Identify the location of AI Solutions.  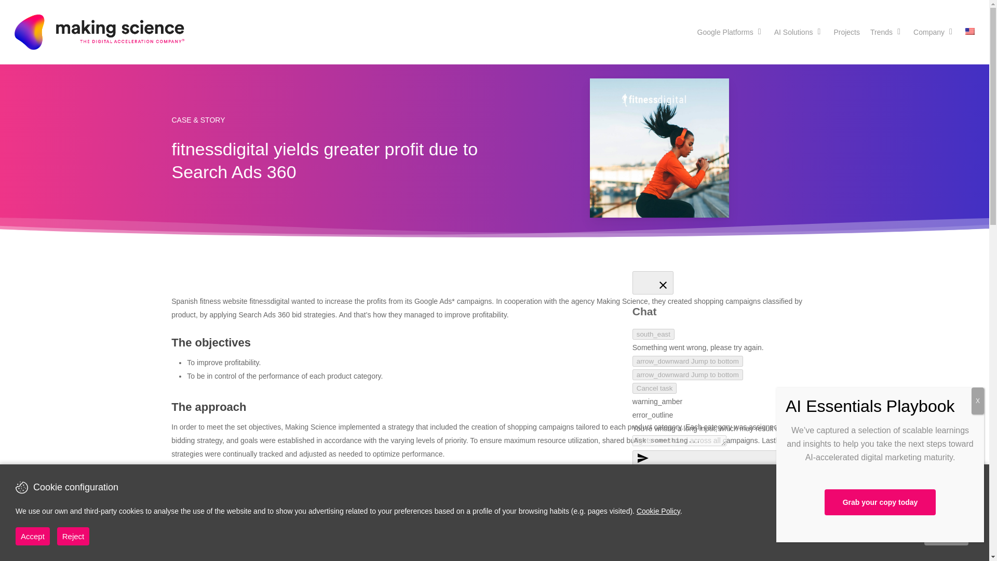
(799, 32).